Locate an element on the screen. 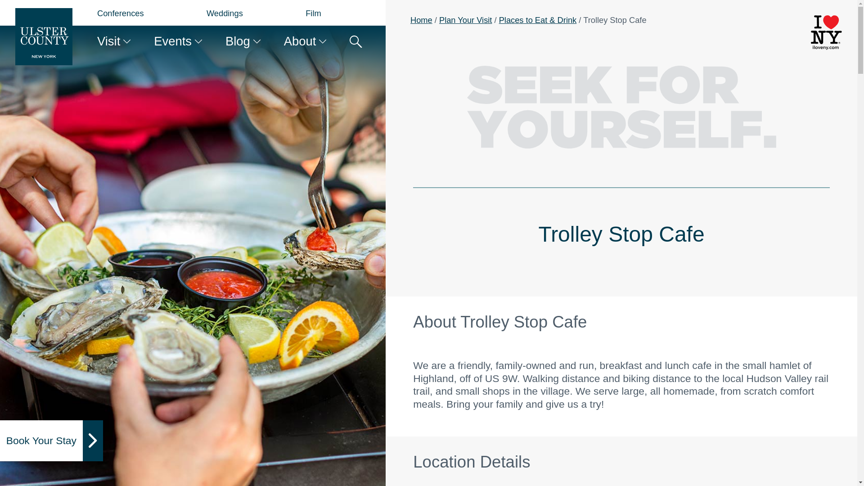  Film is located at coordinates (313, 13).